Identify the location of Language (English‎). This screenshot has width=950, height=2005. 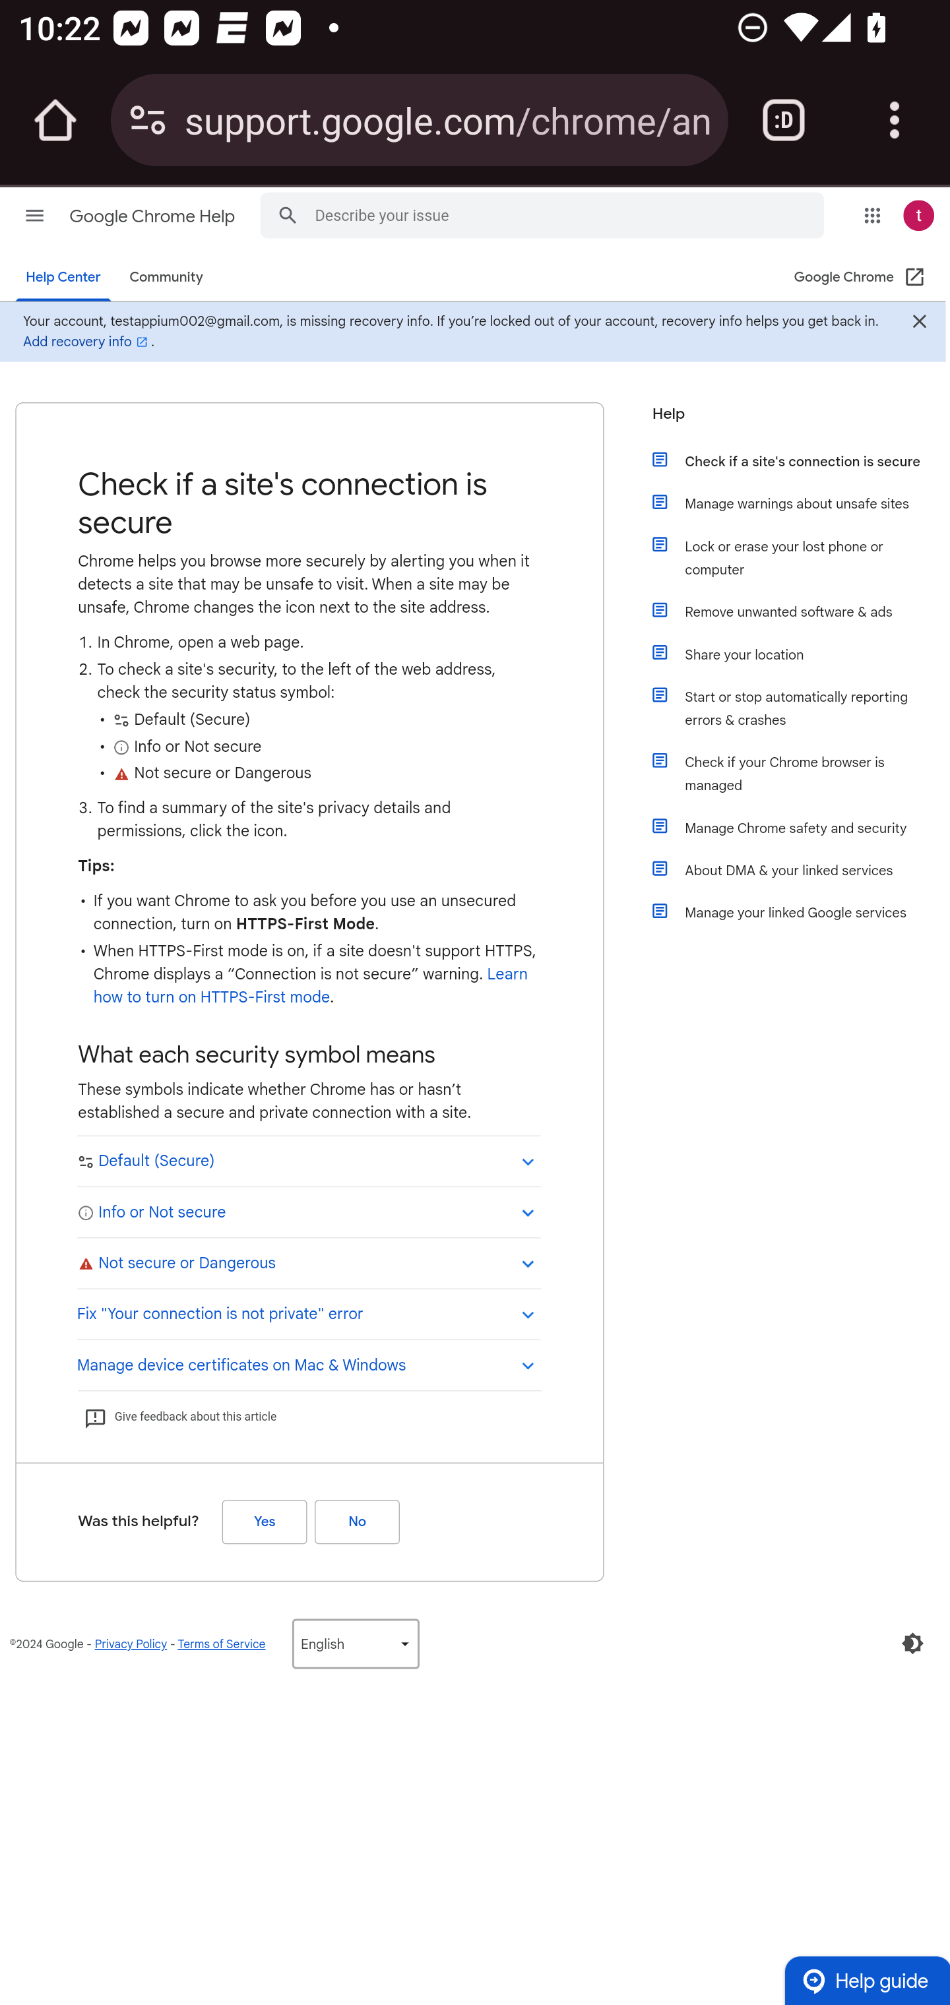
(355, 1643).